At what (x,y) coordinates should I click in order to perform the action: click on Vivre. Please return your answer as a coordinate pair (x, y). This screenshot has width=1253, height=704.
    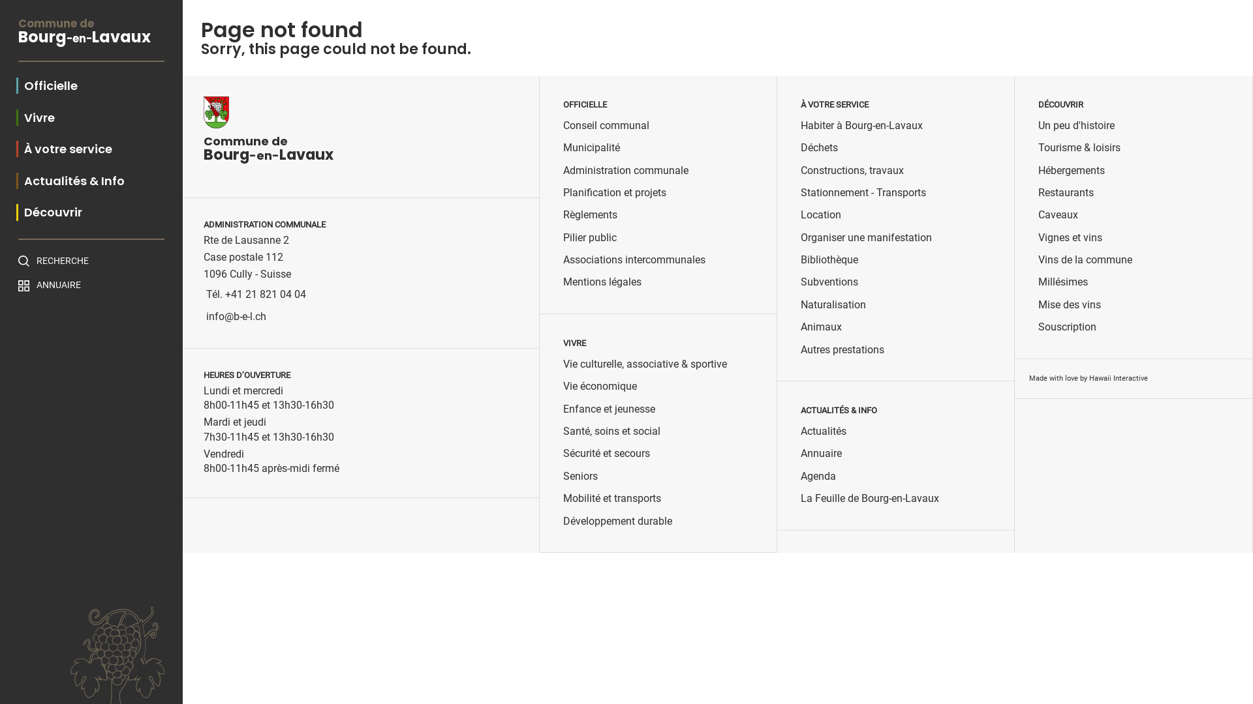
    Looking at the image, I should click on (35, 117).